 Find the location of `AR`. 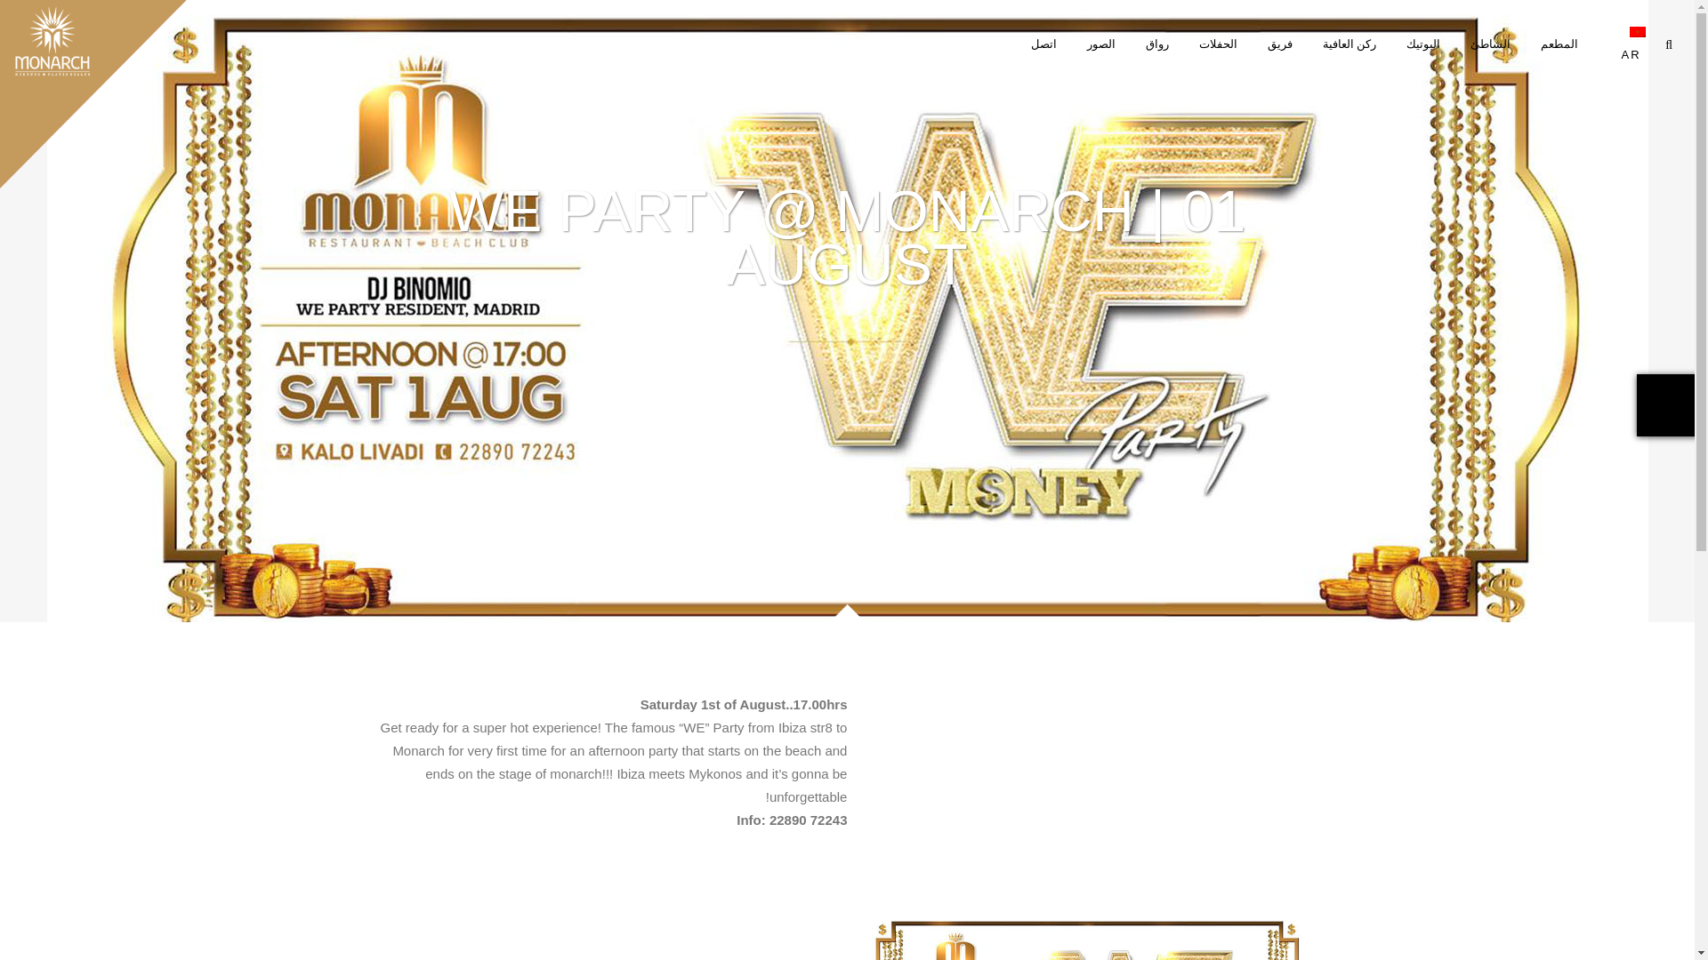

AR is located at coordinates (1637, 32).